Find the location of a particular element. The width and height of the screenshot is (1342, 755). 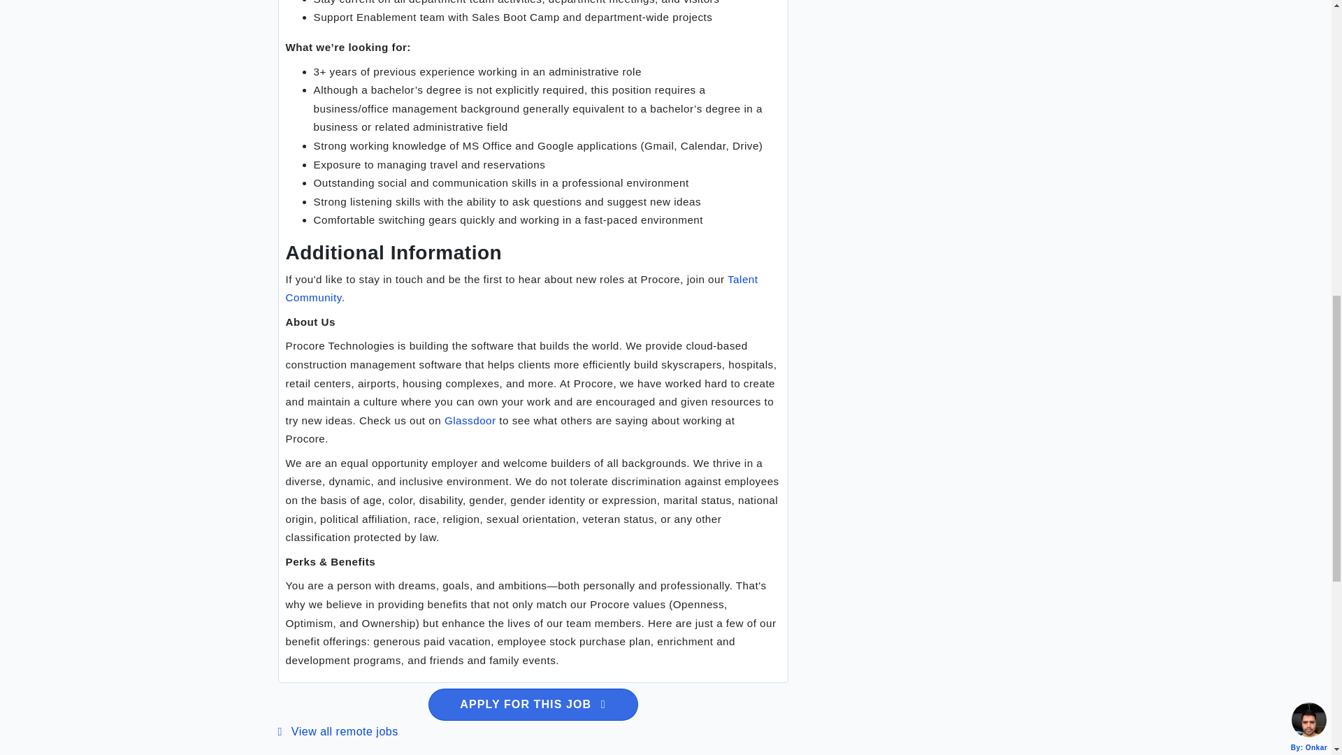

View all remote jobs is located at coordinates (338, 731).